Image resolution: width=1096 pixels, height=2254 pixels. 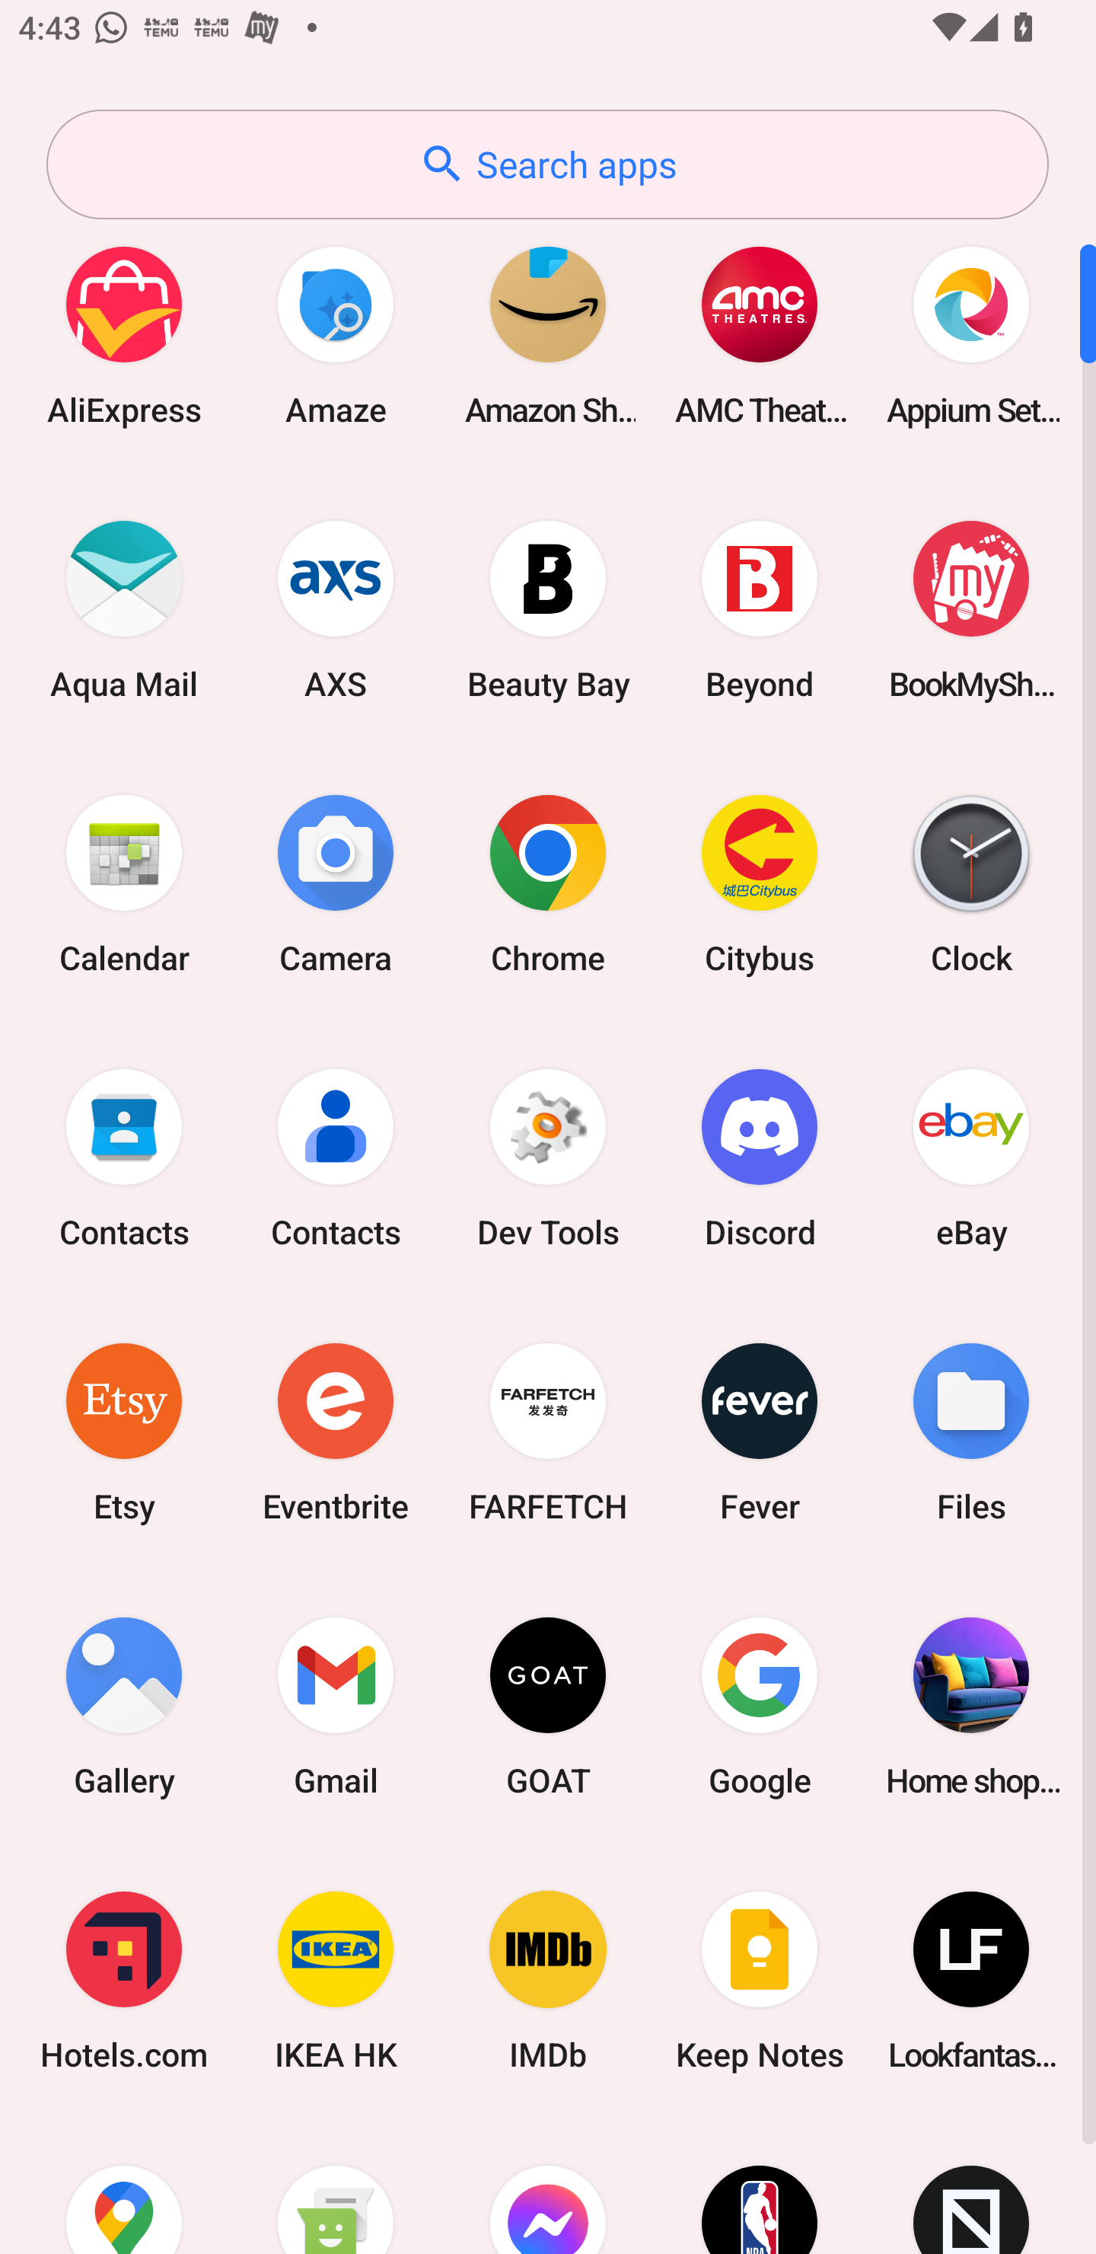 I want to click on Clock, so click(x=971, y=883).